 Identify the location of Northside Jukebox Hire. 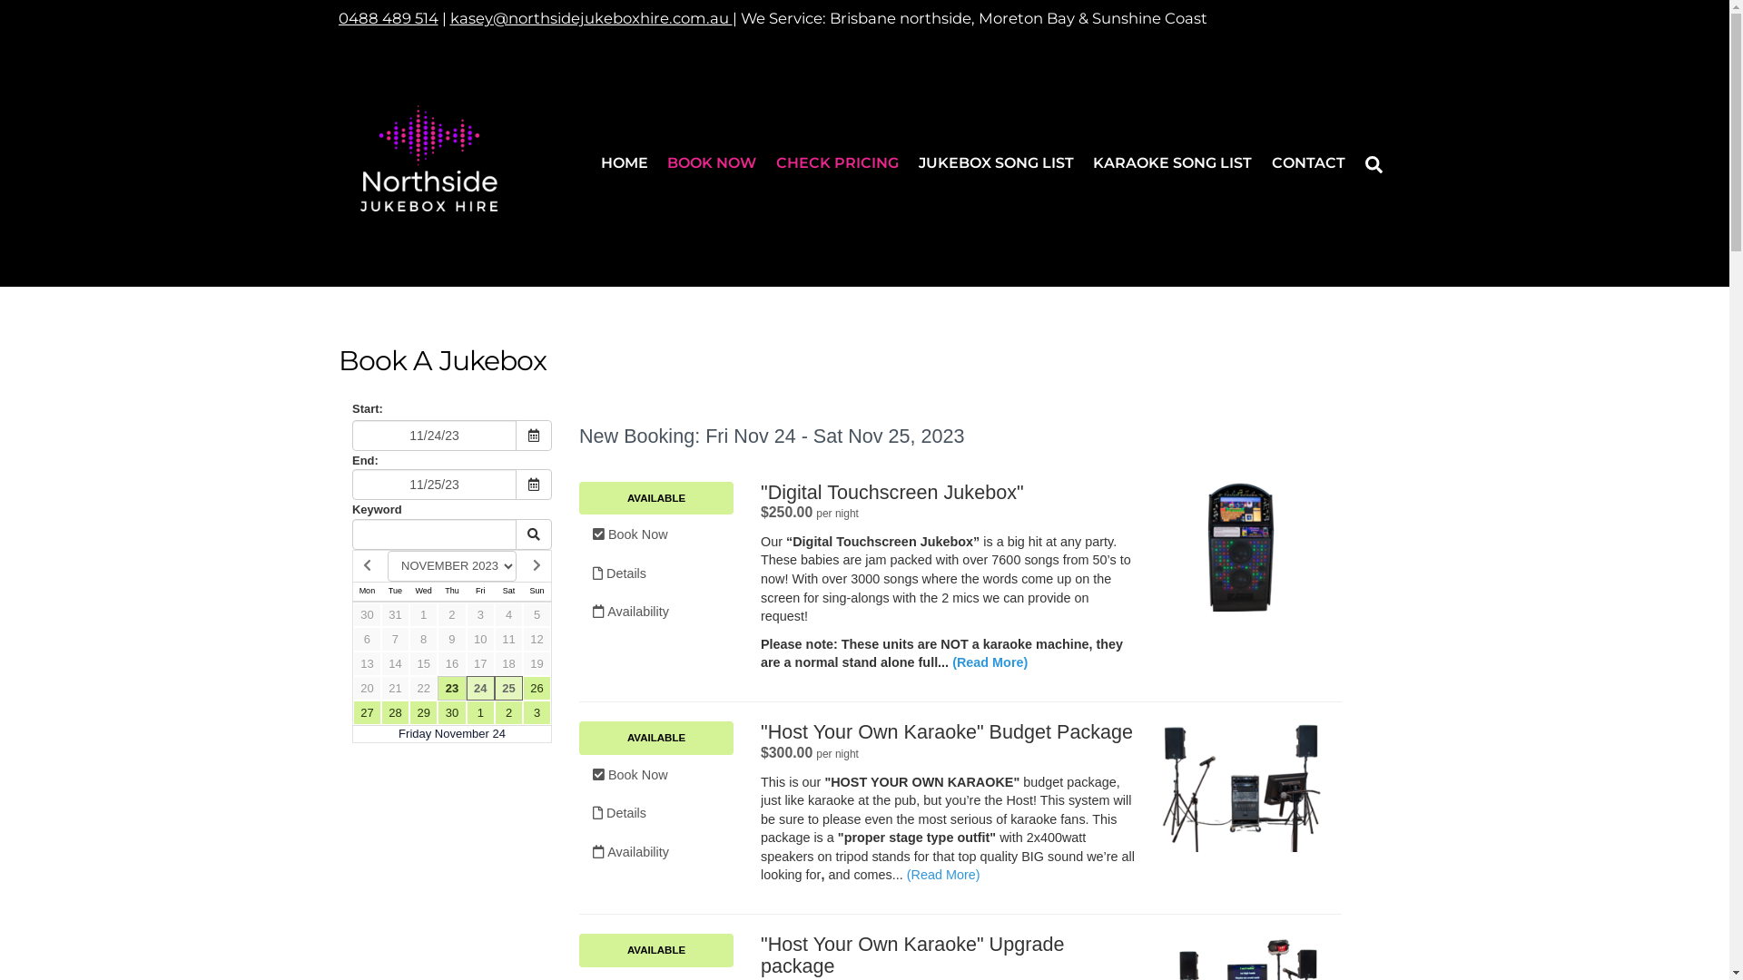
(428, 241).